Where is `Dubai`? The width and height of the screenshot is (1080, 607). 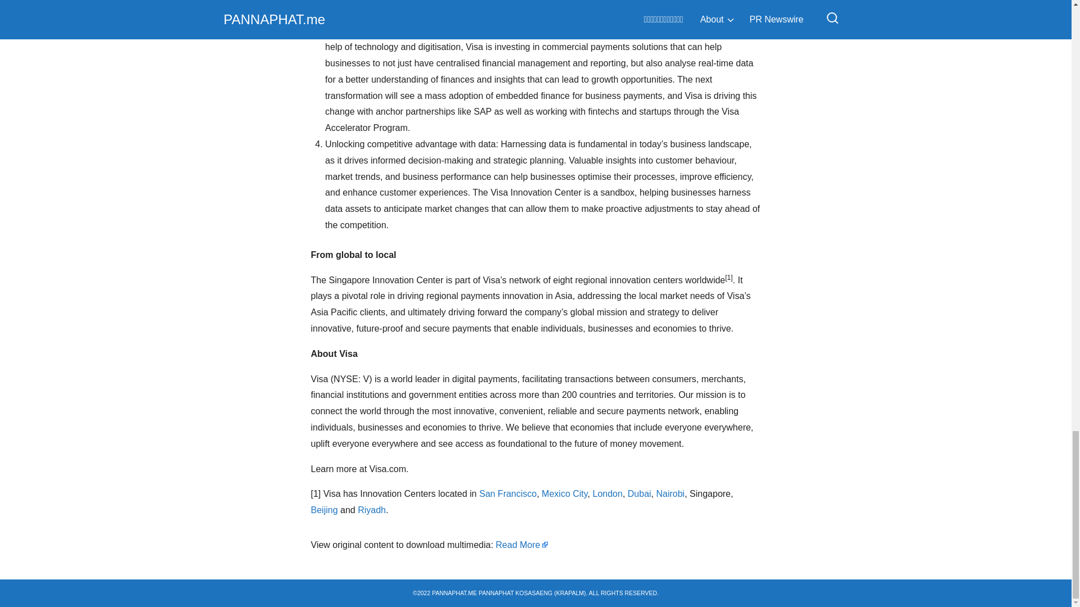
Dubai is located at coordinates (639, 493).